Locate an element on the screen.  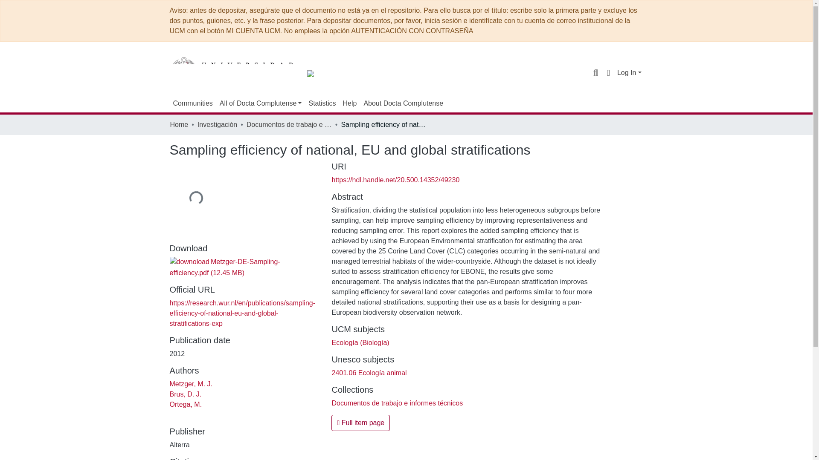
Communities is located at coordinates (193, 103).